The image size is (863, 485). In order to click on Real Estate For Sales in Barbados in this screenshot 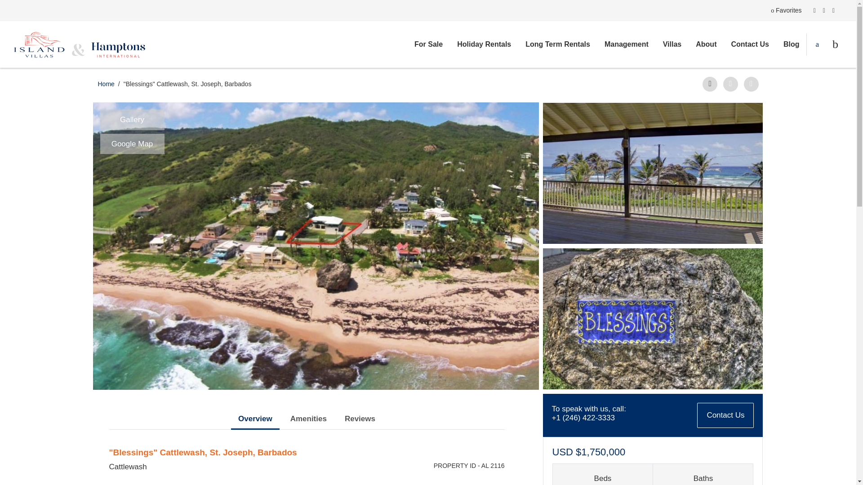, I will do `click(428, 44)`.